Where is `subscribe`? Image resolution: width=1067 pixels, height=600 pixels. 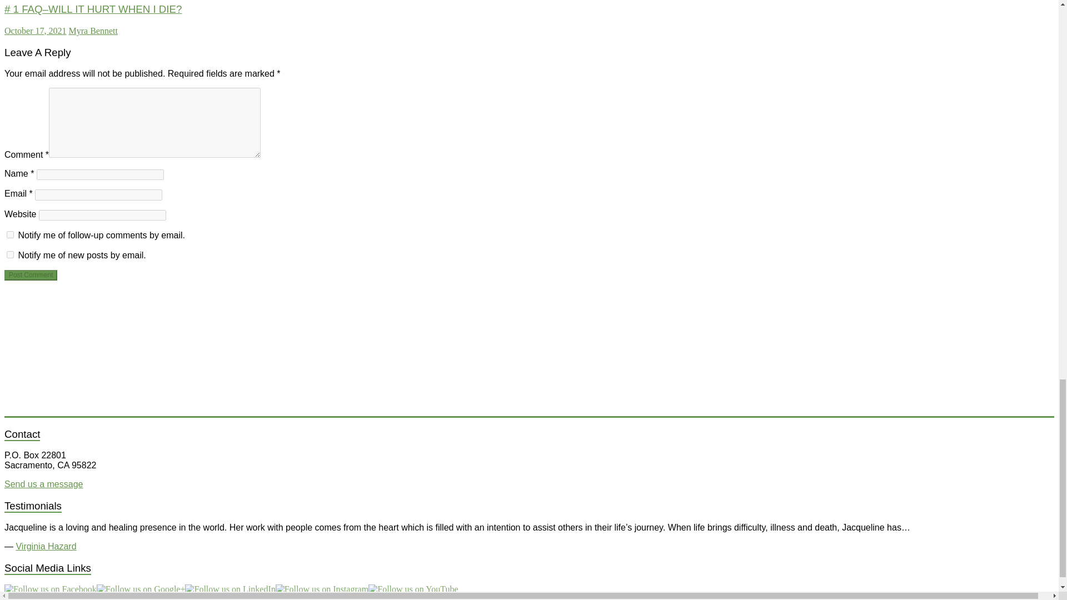 subscribe is located at coordinates (10, 254).